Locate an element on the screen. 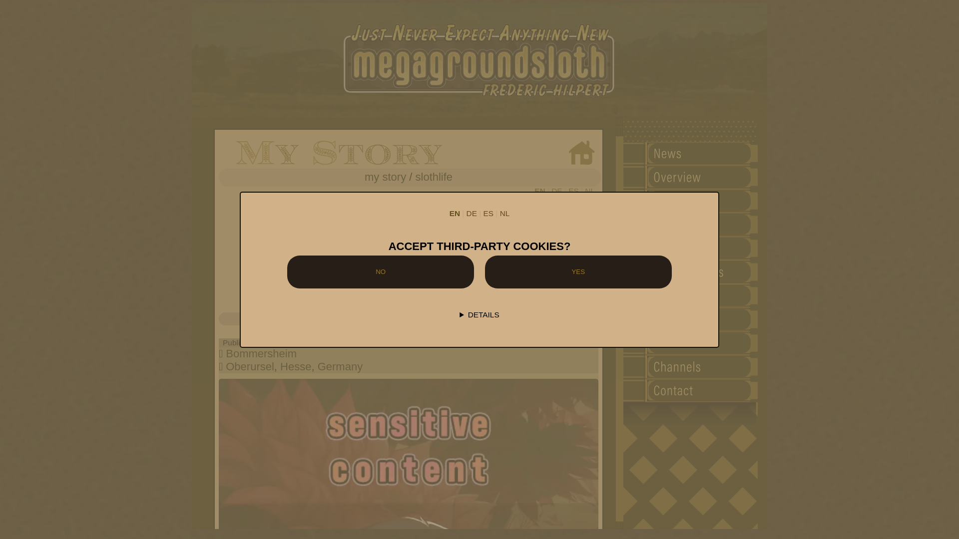  Germany is located at coordinates (340, 366).